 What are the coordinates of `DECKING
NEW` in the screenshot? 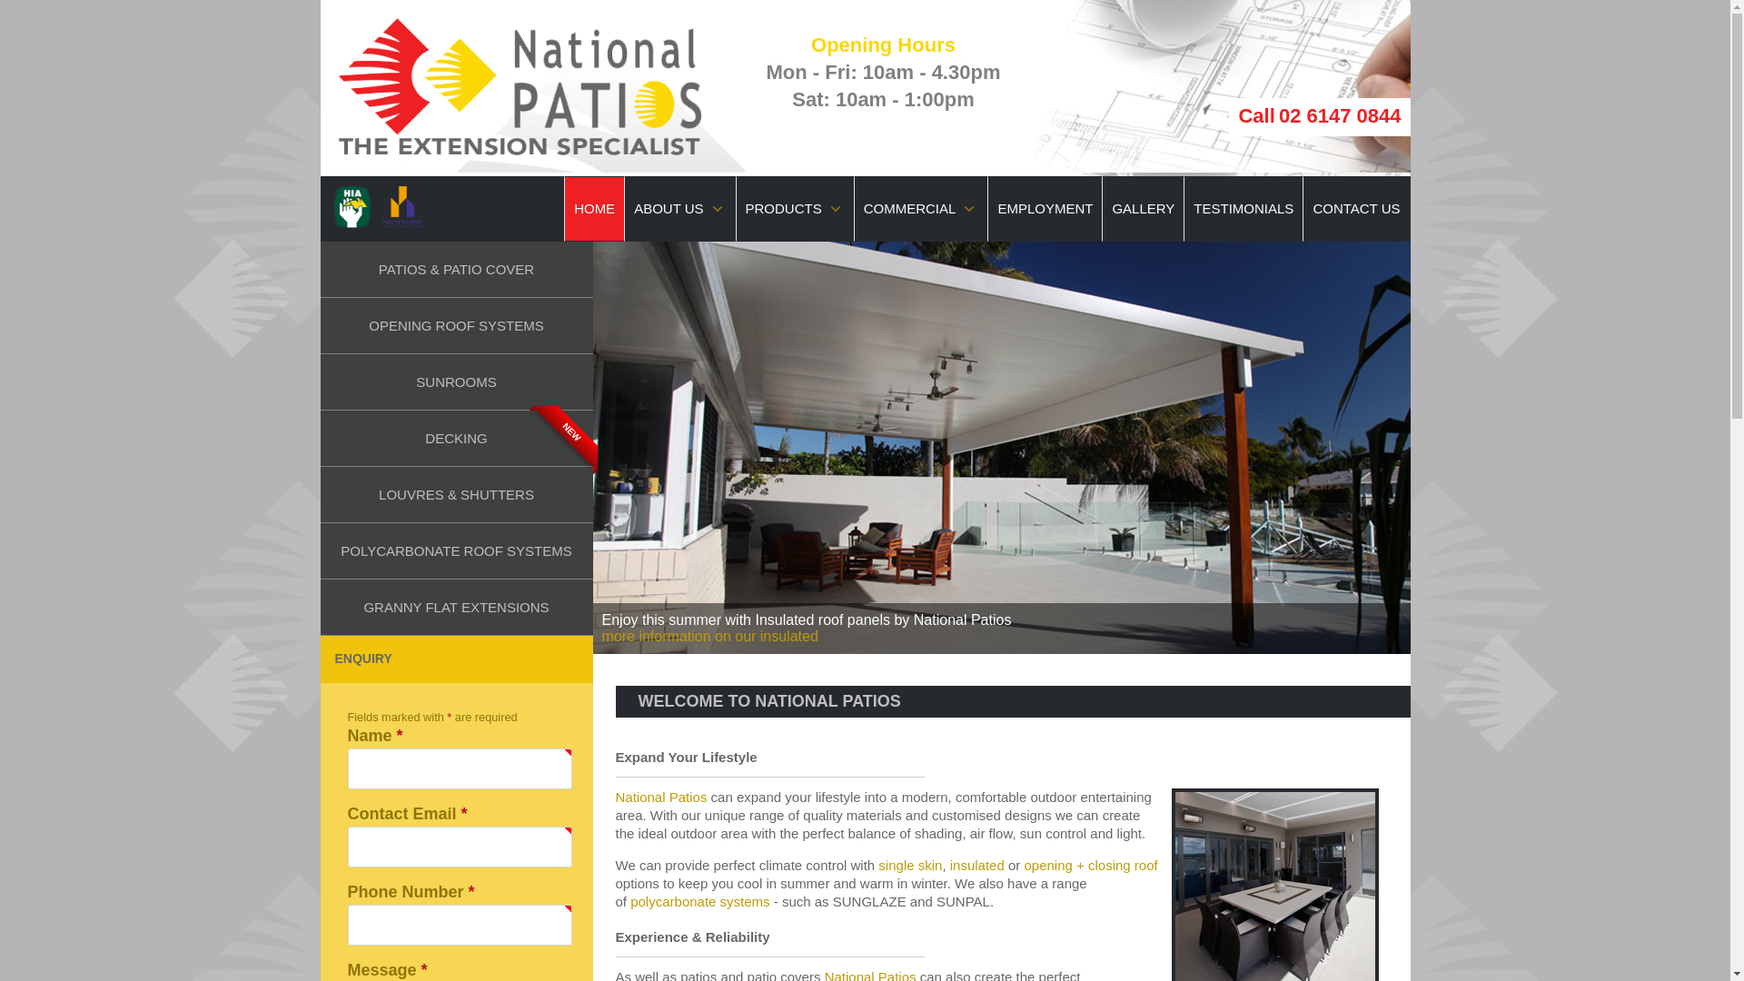 It's located at (456, 439).